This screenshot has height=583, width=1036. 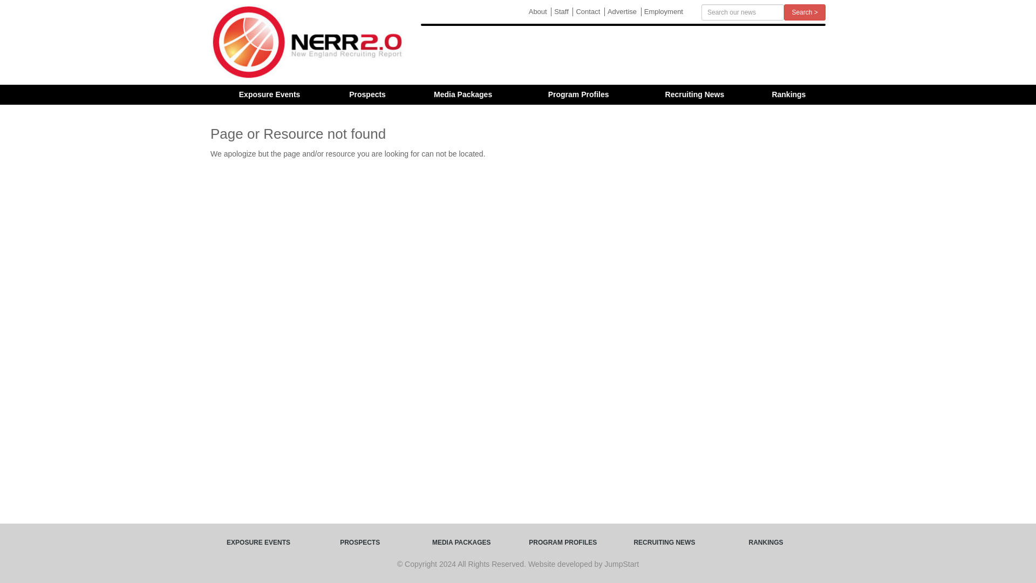 What do you see at coordinates (561, 12) in the screenshot?
I see `Staff` at bounding box center [561, 12].